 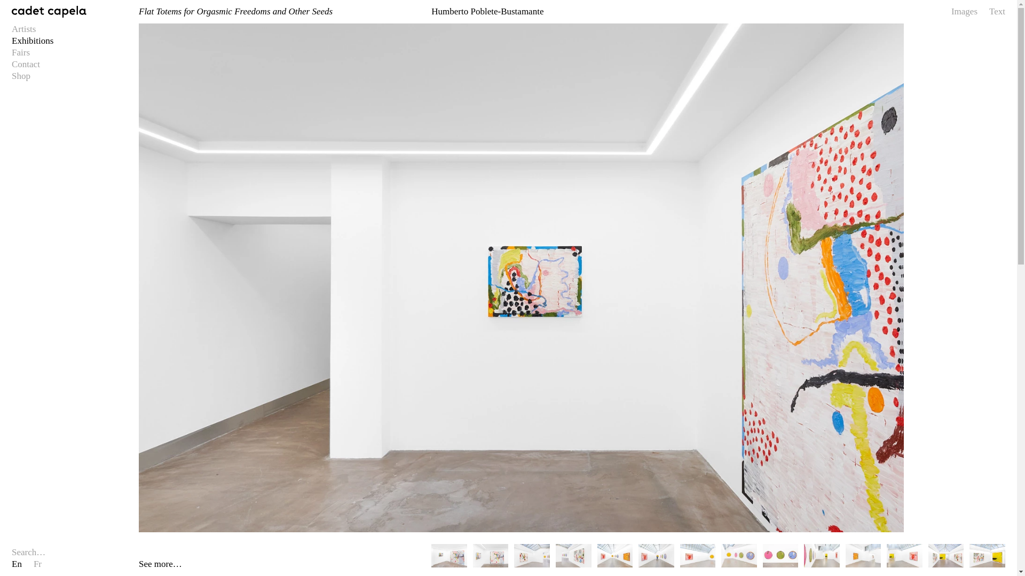 I want to click on Humberto Poblete-Bustamante, so click(x=487, y=11).